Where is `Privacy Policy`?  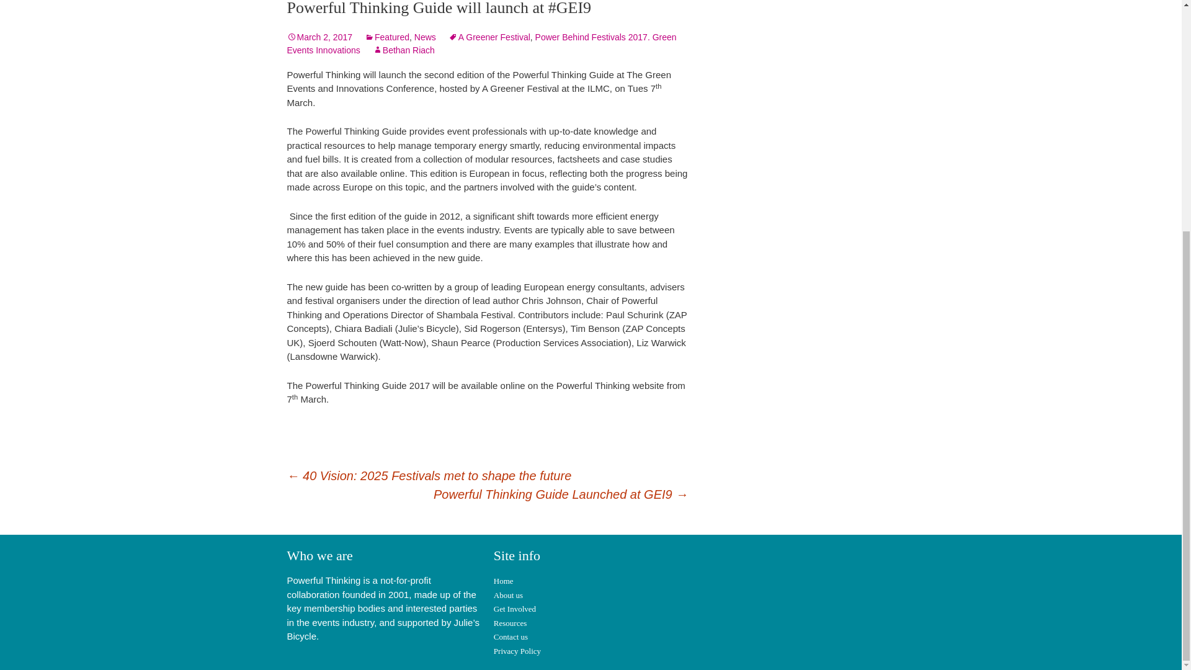 Privacy Policy is located at coordinates (517, 651).